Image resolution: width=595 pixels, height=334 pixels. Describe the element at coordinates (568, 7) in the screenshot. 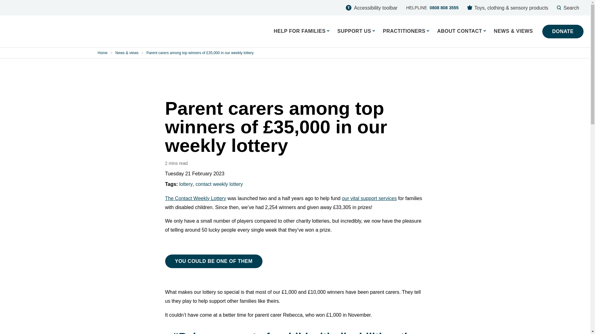

I see `PRACTITIONERS` at that location.